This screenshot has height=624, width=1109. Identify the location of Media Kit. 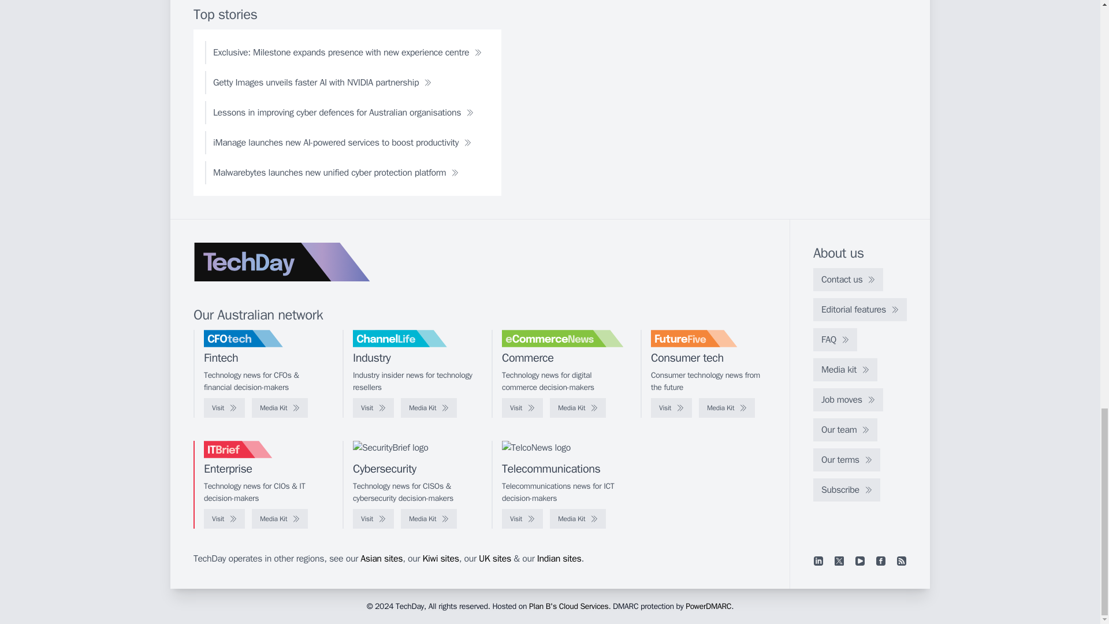
(727, 408).